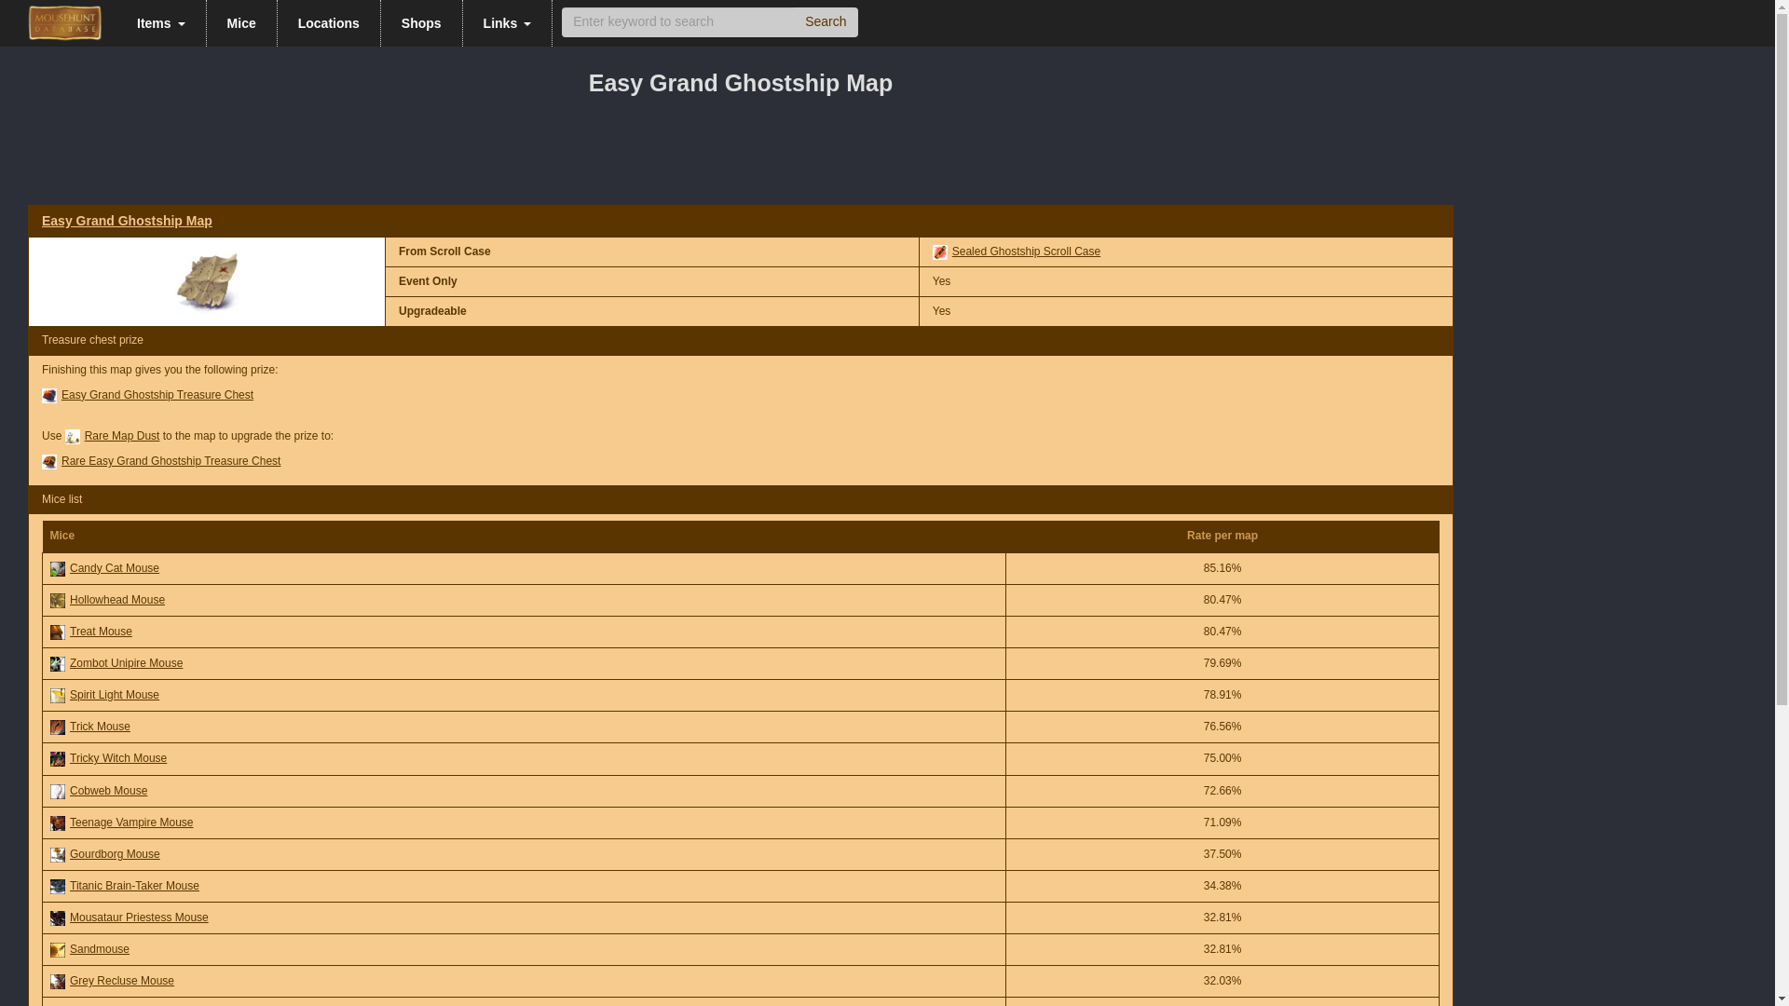 The image size is (1789, 1006). I want to click on Easy Grand Ghostship Treasure Chest, so click(48, 395).